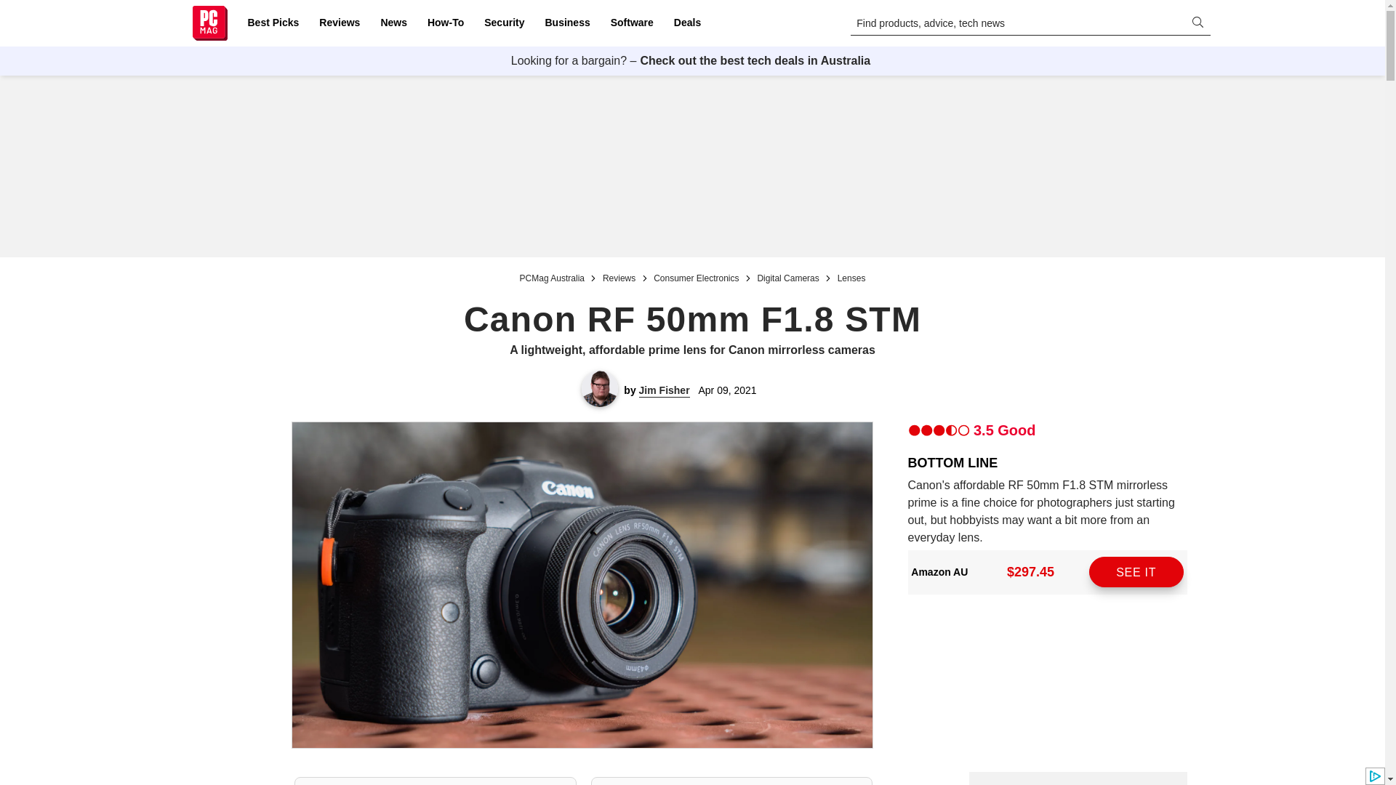 Image resolution: width=1396 pixels, height=785 pixels. What do you see at coordinates (505, 23) in the screenshot?
I see `Security` at bounding box center [505, 23].